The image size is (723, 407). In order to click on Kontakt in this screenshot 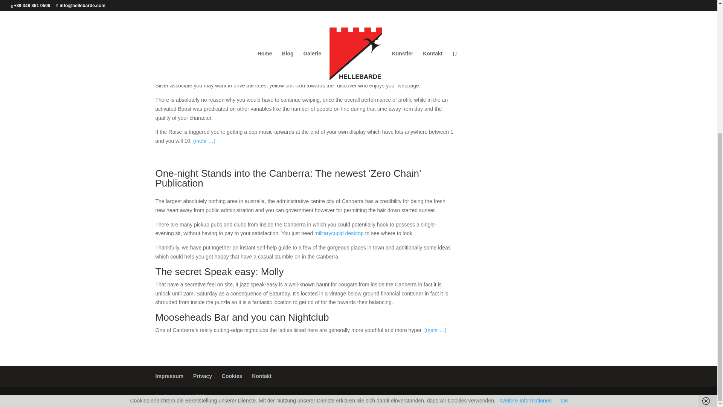, I will do `click(261, 376)`.